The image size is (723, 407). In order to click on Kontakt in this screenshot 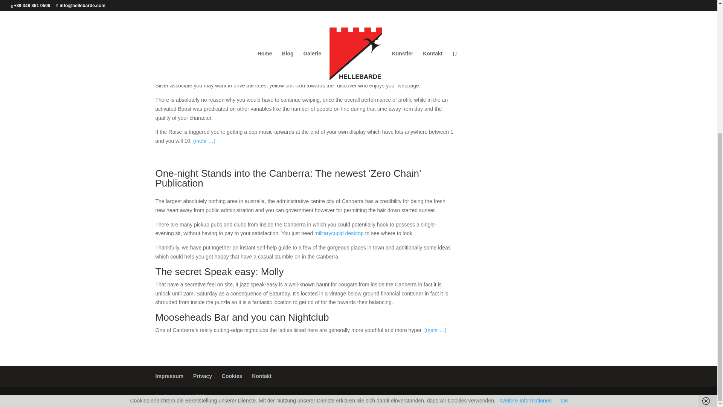, I will do `click(261, 376)`.